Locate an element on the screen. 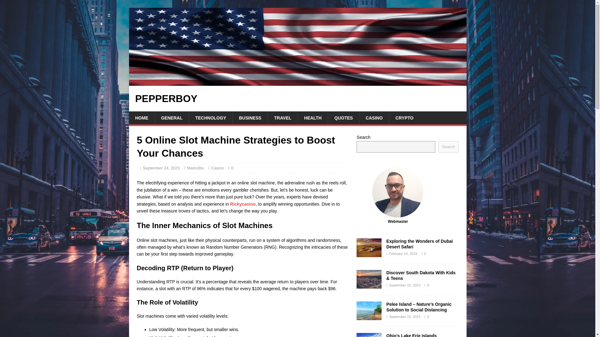 The width and height of the screenshot is (600, 337). HOME is located at coordinates (141, 118).